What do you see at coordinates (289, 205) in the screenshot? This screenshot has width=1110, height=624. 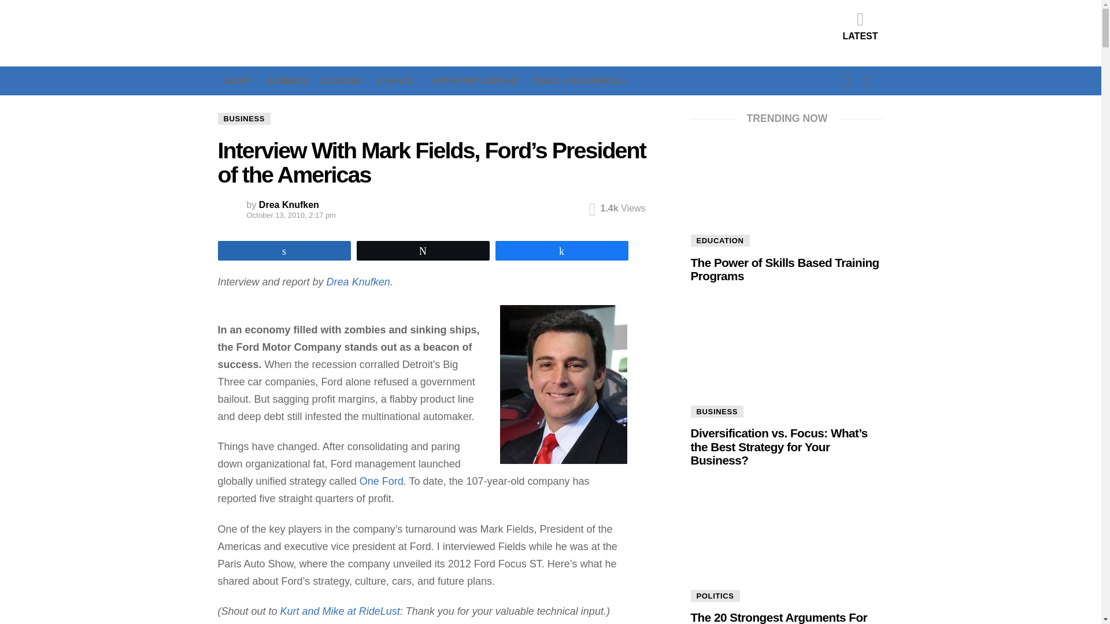 I see `Posts by Drea Knufken` at bounding box center [289, 205].